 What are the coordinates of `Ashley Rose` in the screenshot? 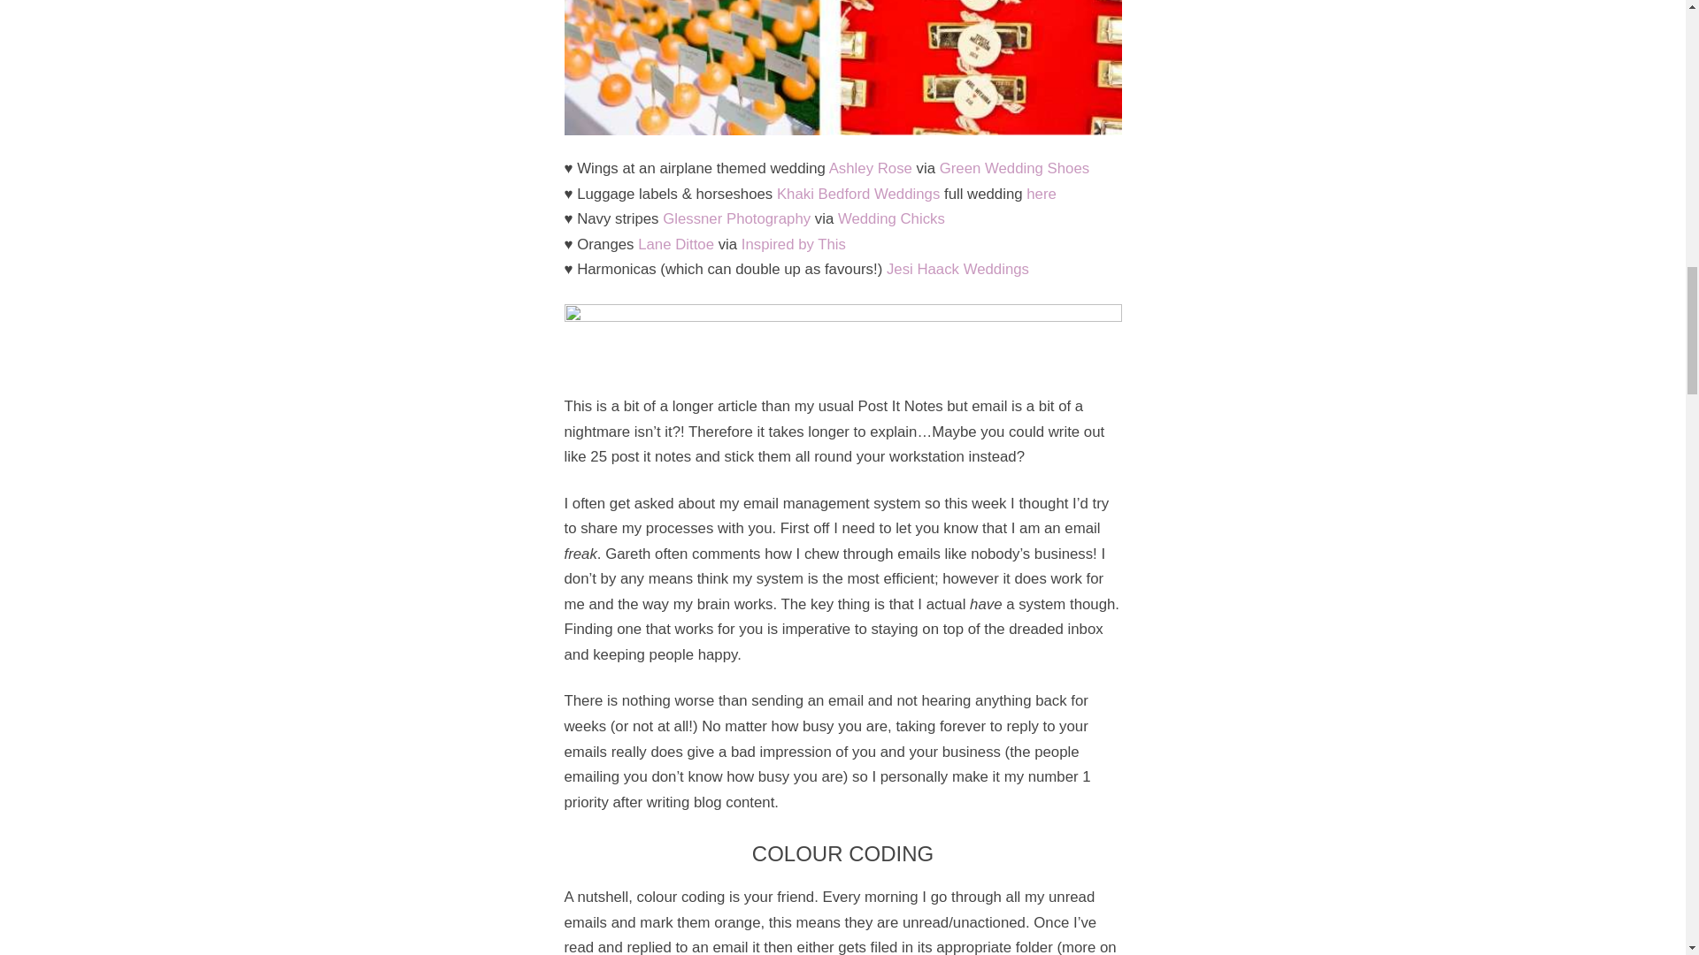 It's located at (871, 168).